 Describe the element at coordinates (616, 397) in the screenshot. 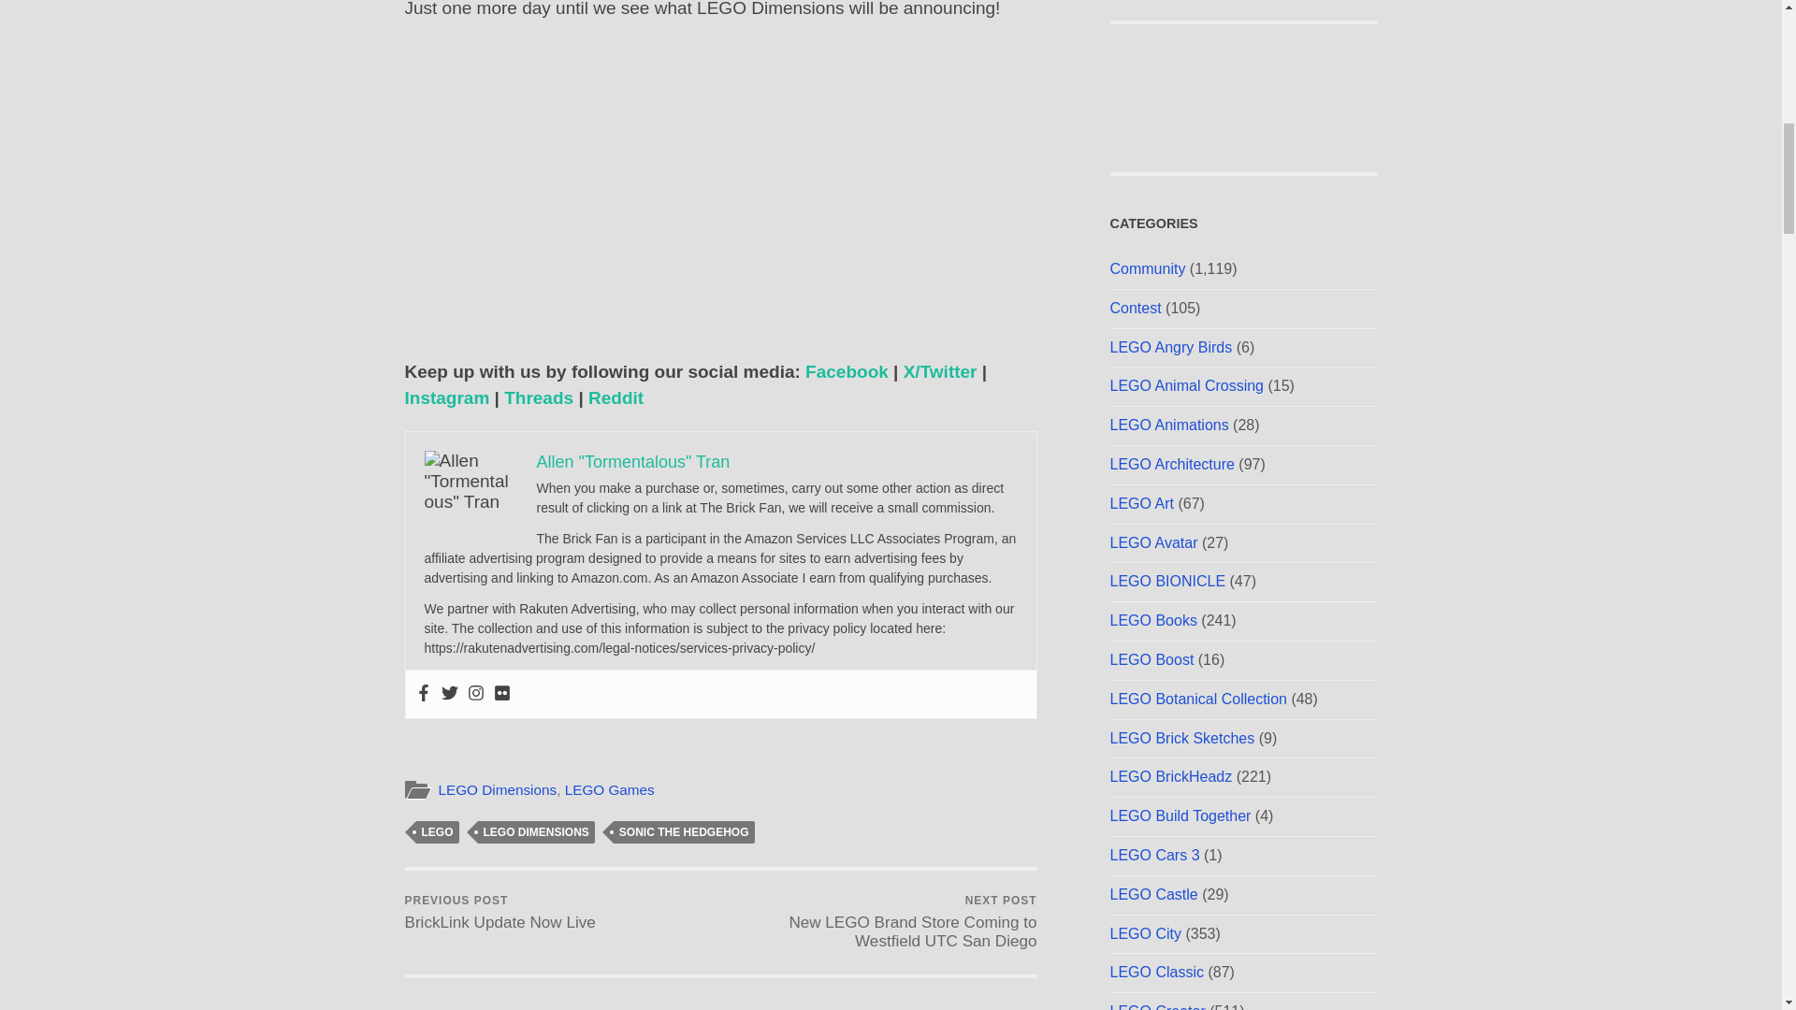

I see `Reddit` at that location.